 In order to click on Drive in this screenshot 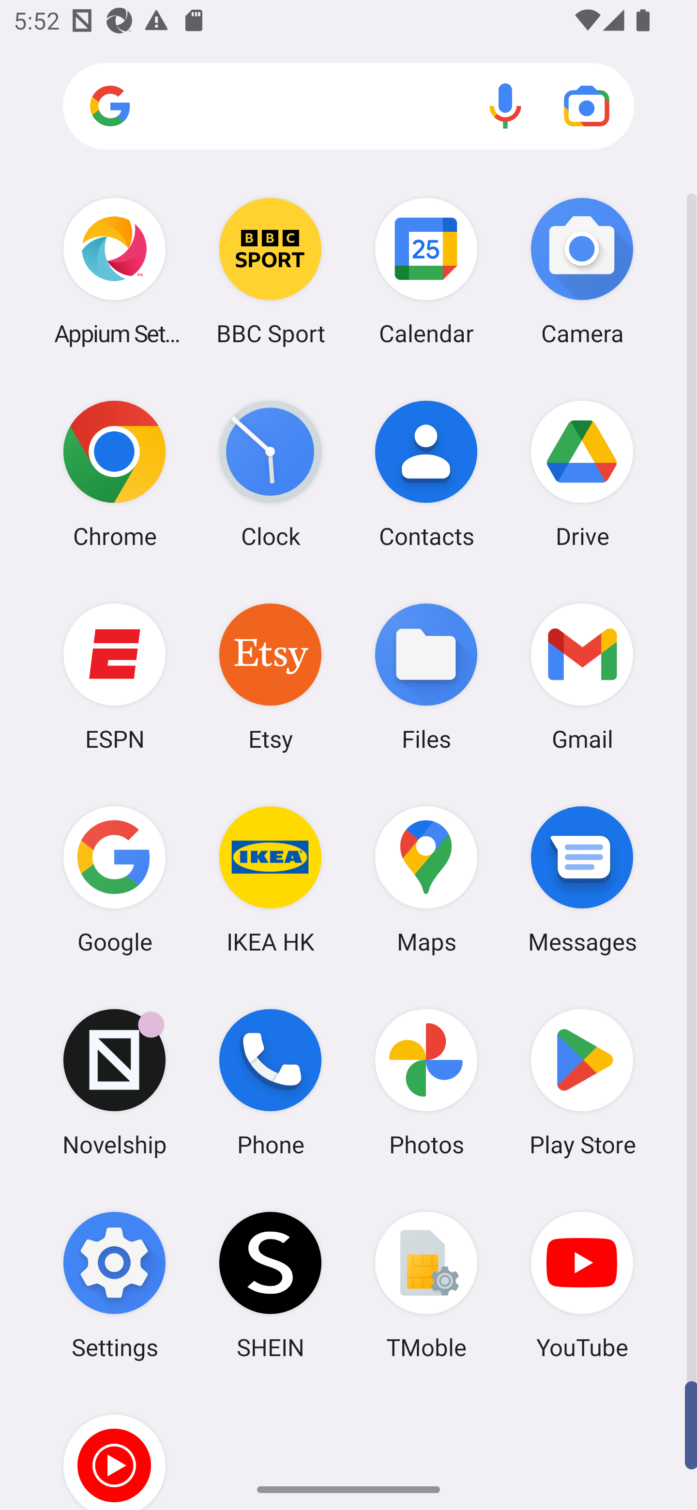, I will do `click(582, 474)`.